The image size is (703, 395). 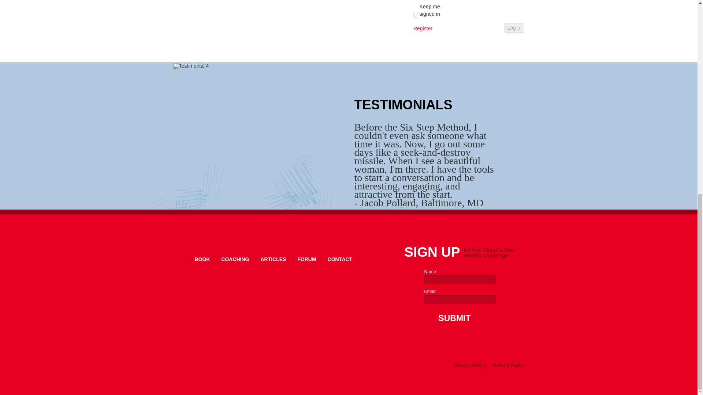 What do you see at coordinates (452, 318) in the screenshot?
I see `Submit` at bounding box center [452, 318].